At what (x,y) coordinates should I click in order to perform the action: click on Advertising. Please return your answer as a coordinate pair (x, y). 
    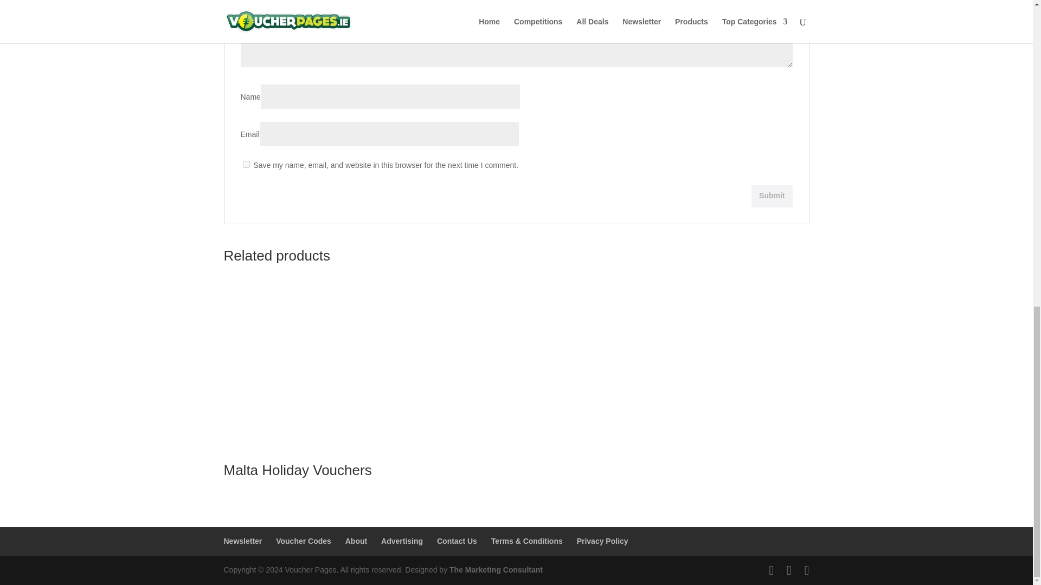
    Looking at the image, I should click on (401, 541).